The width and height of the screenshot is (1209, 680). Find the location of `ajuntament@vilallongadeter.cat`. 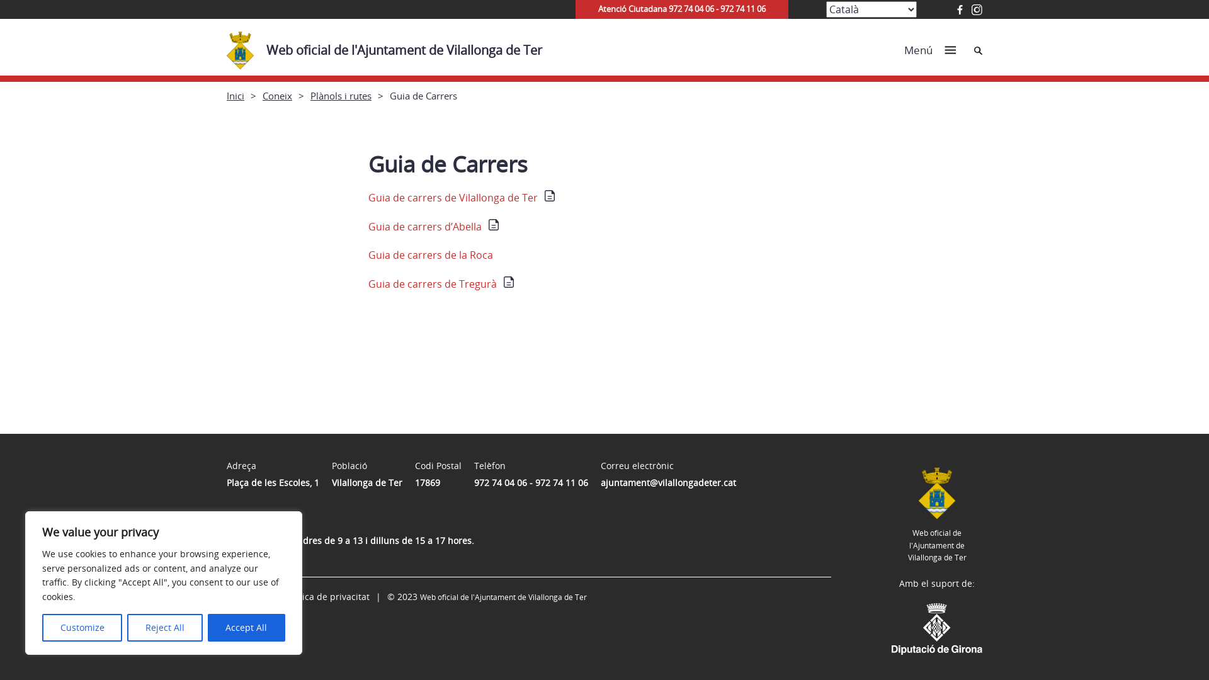

ajuntament@vilallongadeter.cat is located at coordinates (669, 482).